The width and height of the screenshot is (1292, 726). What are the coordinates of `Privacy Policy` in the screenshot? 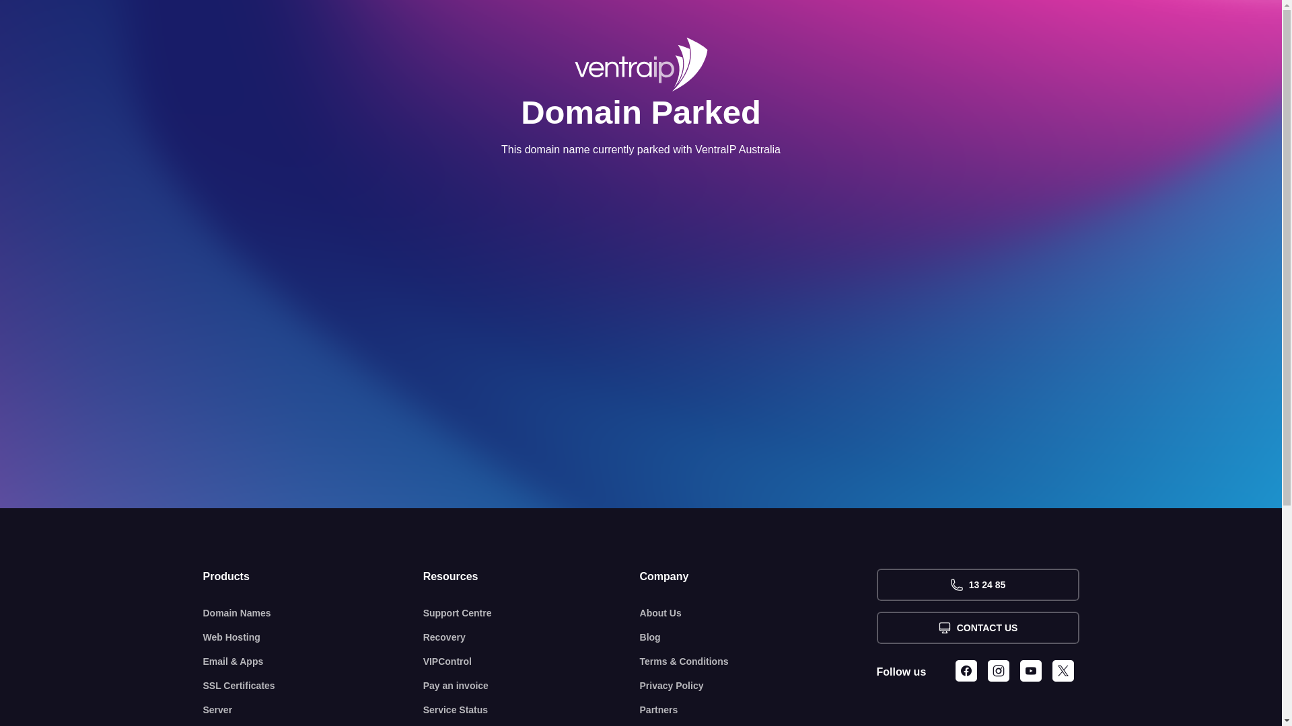 It's located at (758, 686).